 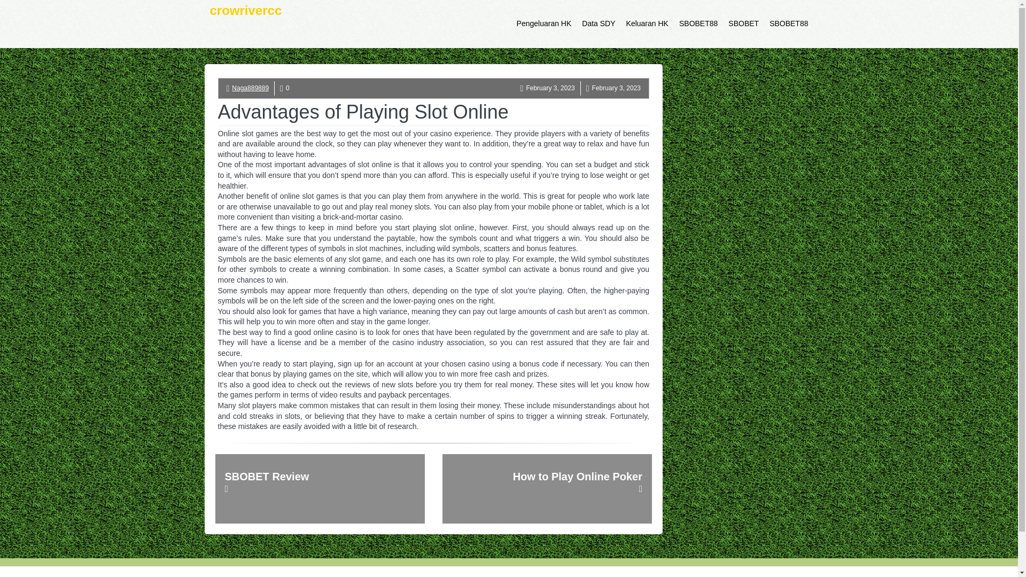 What do you see at coordinates (246, 24) in the screenshot?
I see `crowrivercc` at bounding box center [246, 24].